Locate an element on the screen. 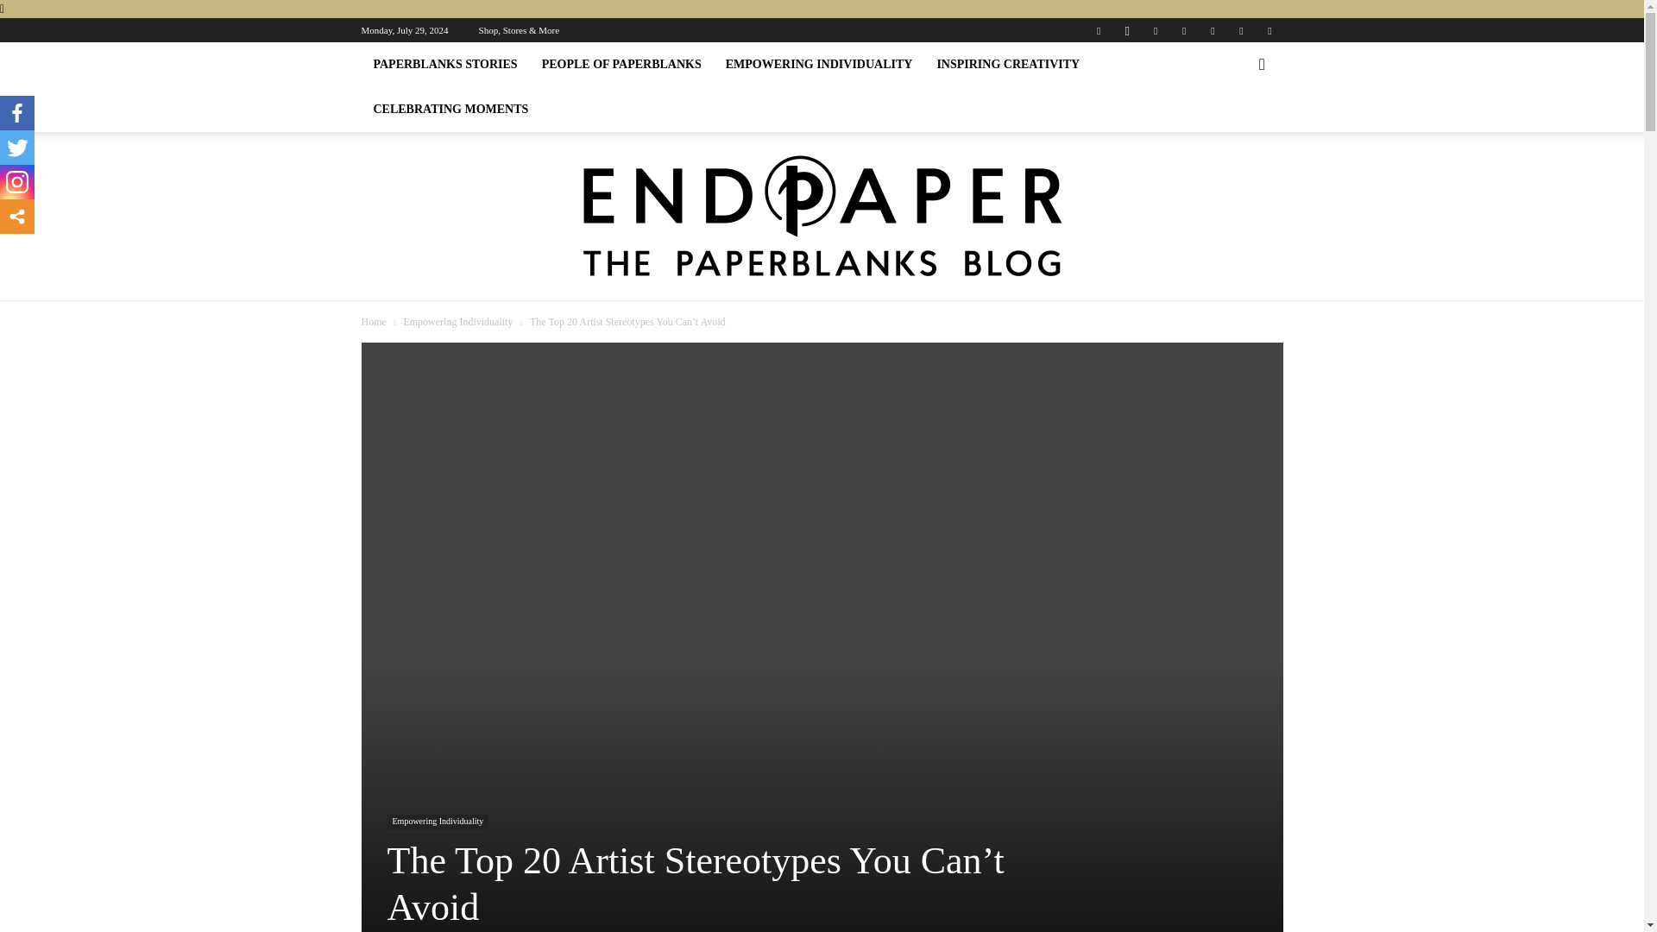 The image size is (1657, 932). Endpaper: The Paperblanks Blog is located at coordinates (822, 216).